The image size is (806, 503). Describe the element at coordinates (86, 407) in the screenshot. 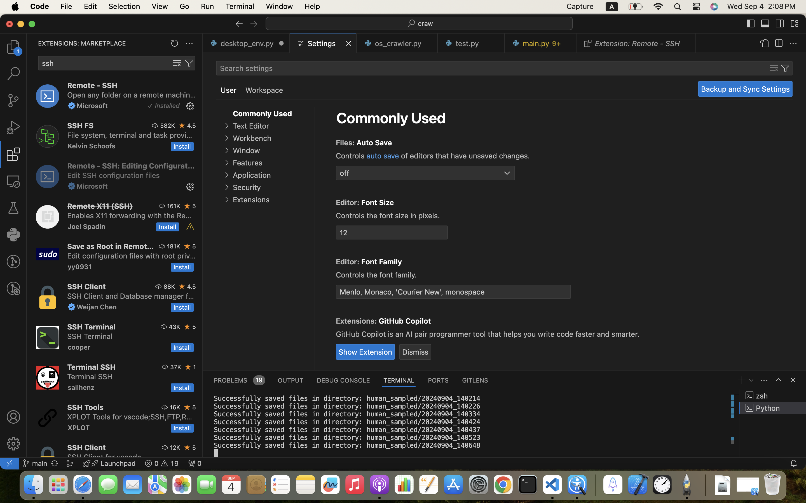

I see `SSH Tools` at that location.